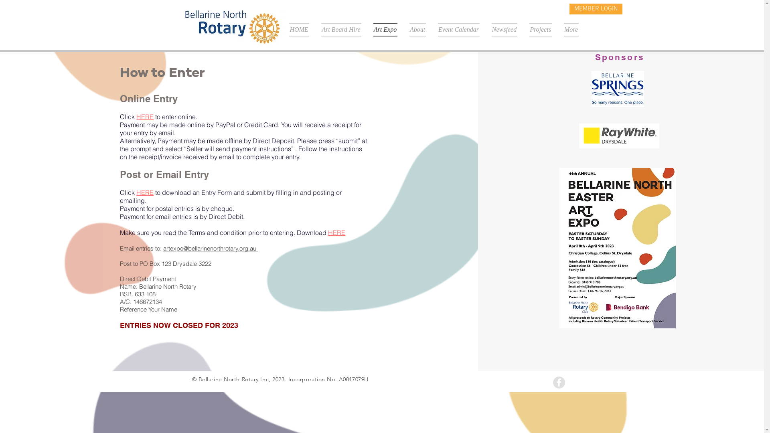 The width and height of the screenshot is (770, 433). What do you see at coordinates (458, 30) in the screenshot?
I see `Event Calendar` at bounding box center [458, 30].